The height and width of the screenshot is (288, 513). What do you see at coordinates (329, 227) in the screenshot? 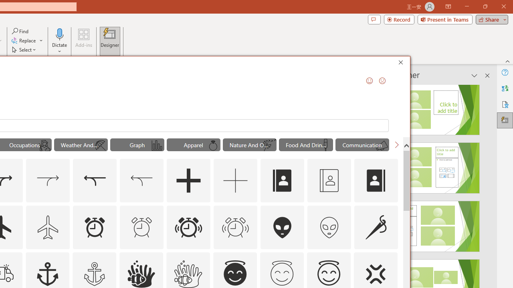
I see `AutomationID: Icons_AlienFace_M` at bounding box center [329, 227].